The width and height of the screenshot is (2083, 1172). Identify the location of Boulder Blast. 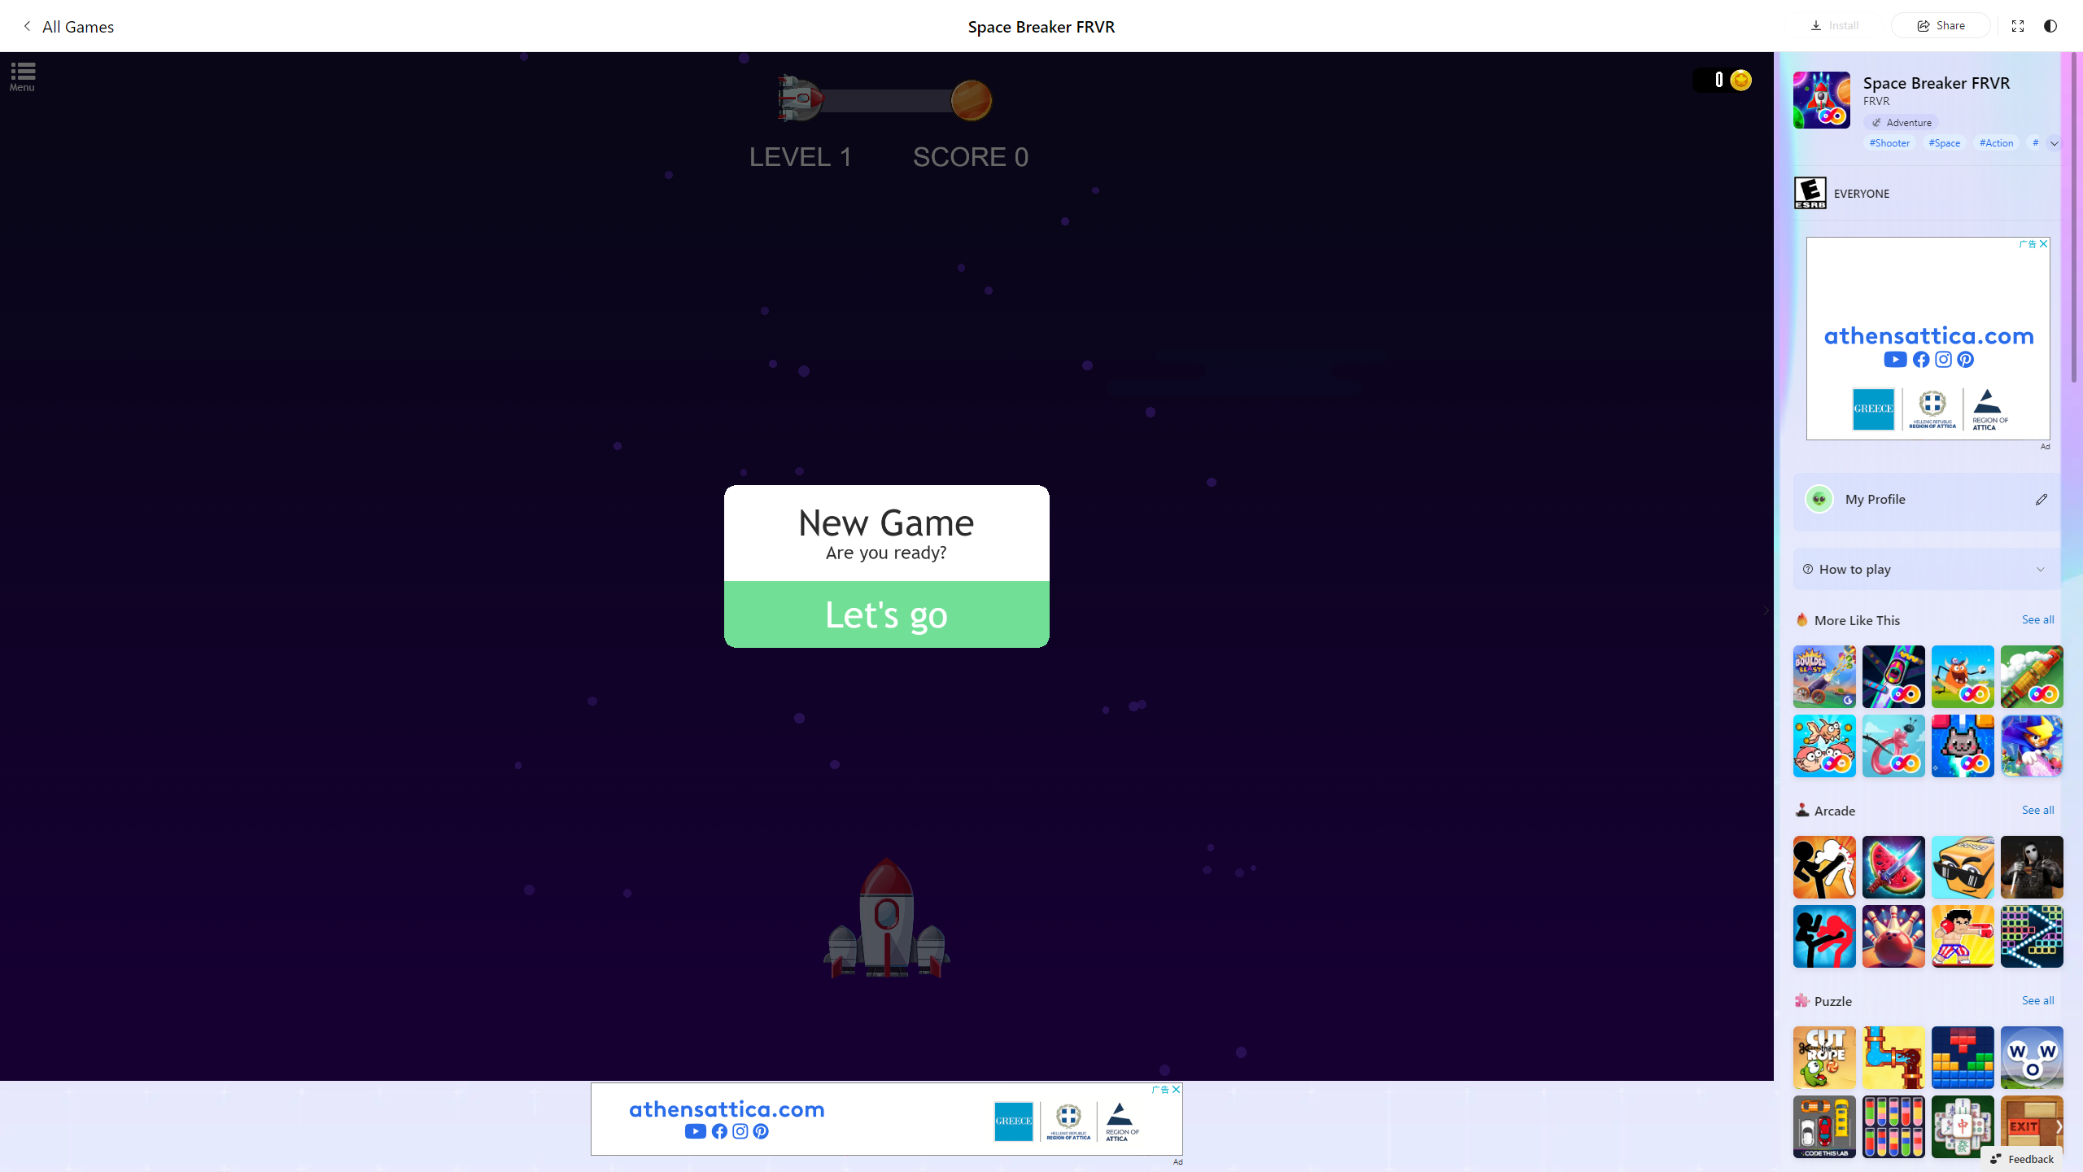
(1824, 677).